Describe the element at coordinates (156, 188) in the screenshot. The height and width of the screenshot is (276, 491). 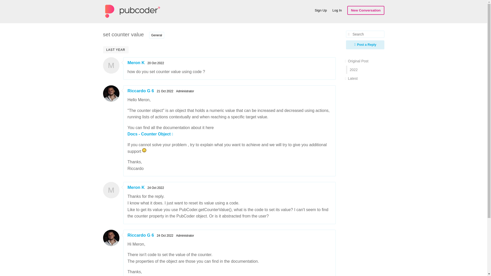
I see `Mon Oct 24 13:56:06 2022` at that location.